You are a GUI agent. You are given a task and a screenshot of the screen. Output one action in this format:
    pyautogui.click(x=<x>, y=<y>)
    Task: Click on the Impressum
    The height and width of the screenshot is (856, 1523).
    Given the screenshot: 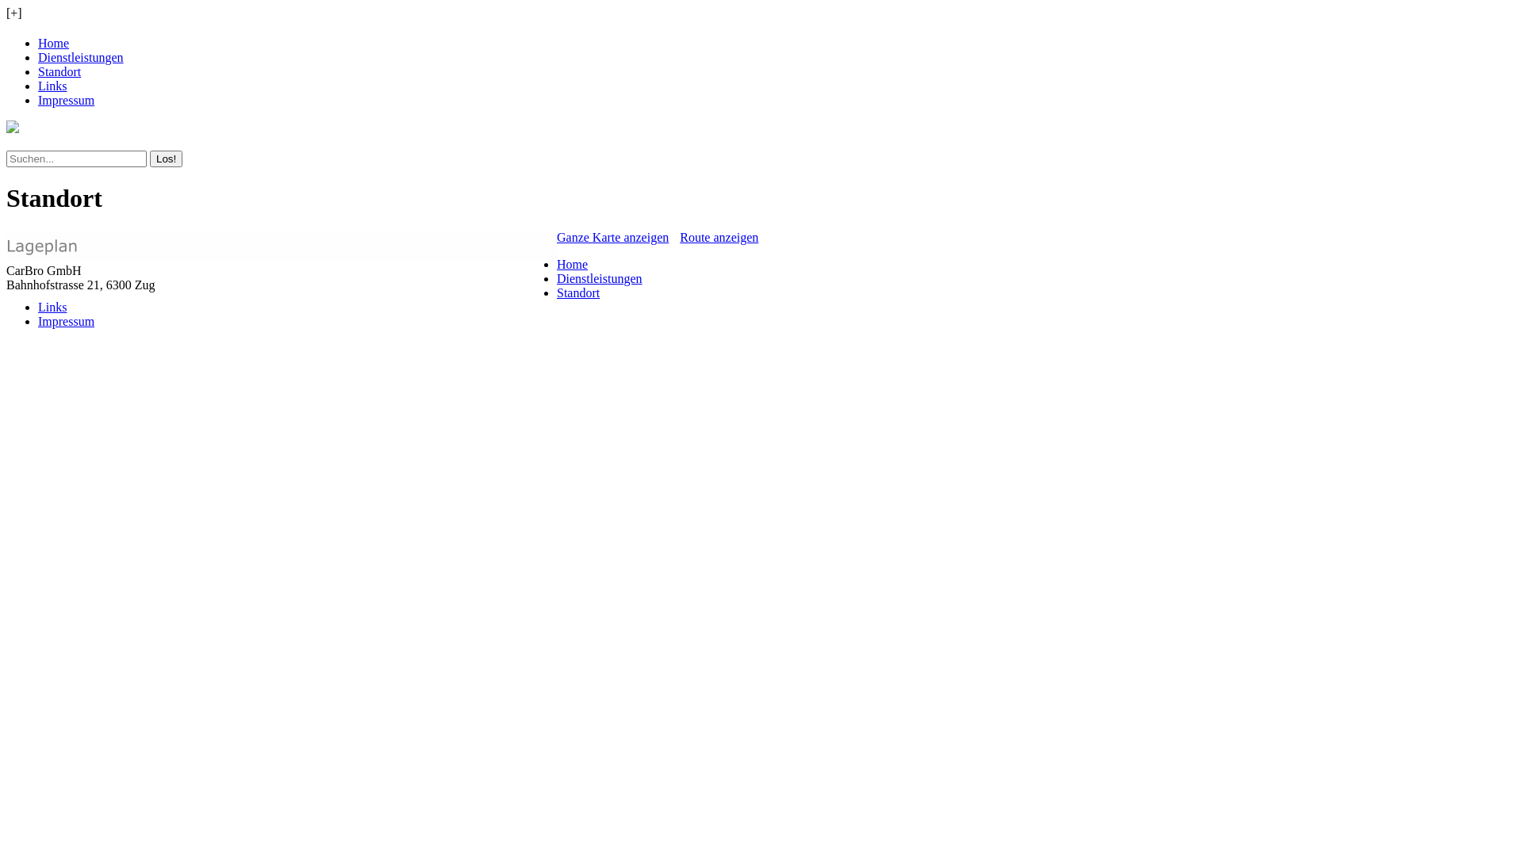 What is the action you would take?
    pyautogui.click(x=67, y=100)
    